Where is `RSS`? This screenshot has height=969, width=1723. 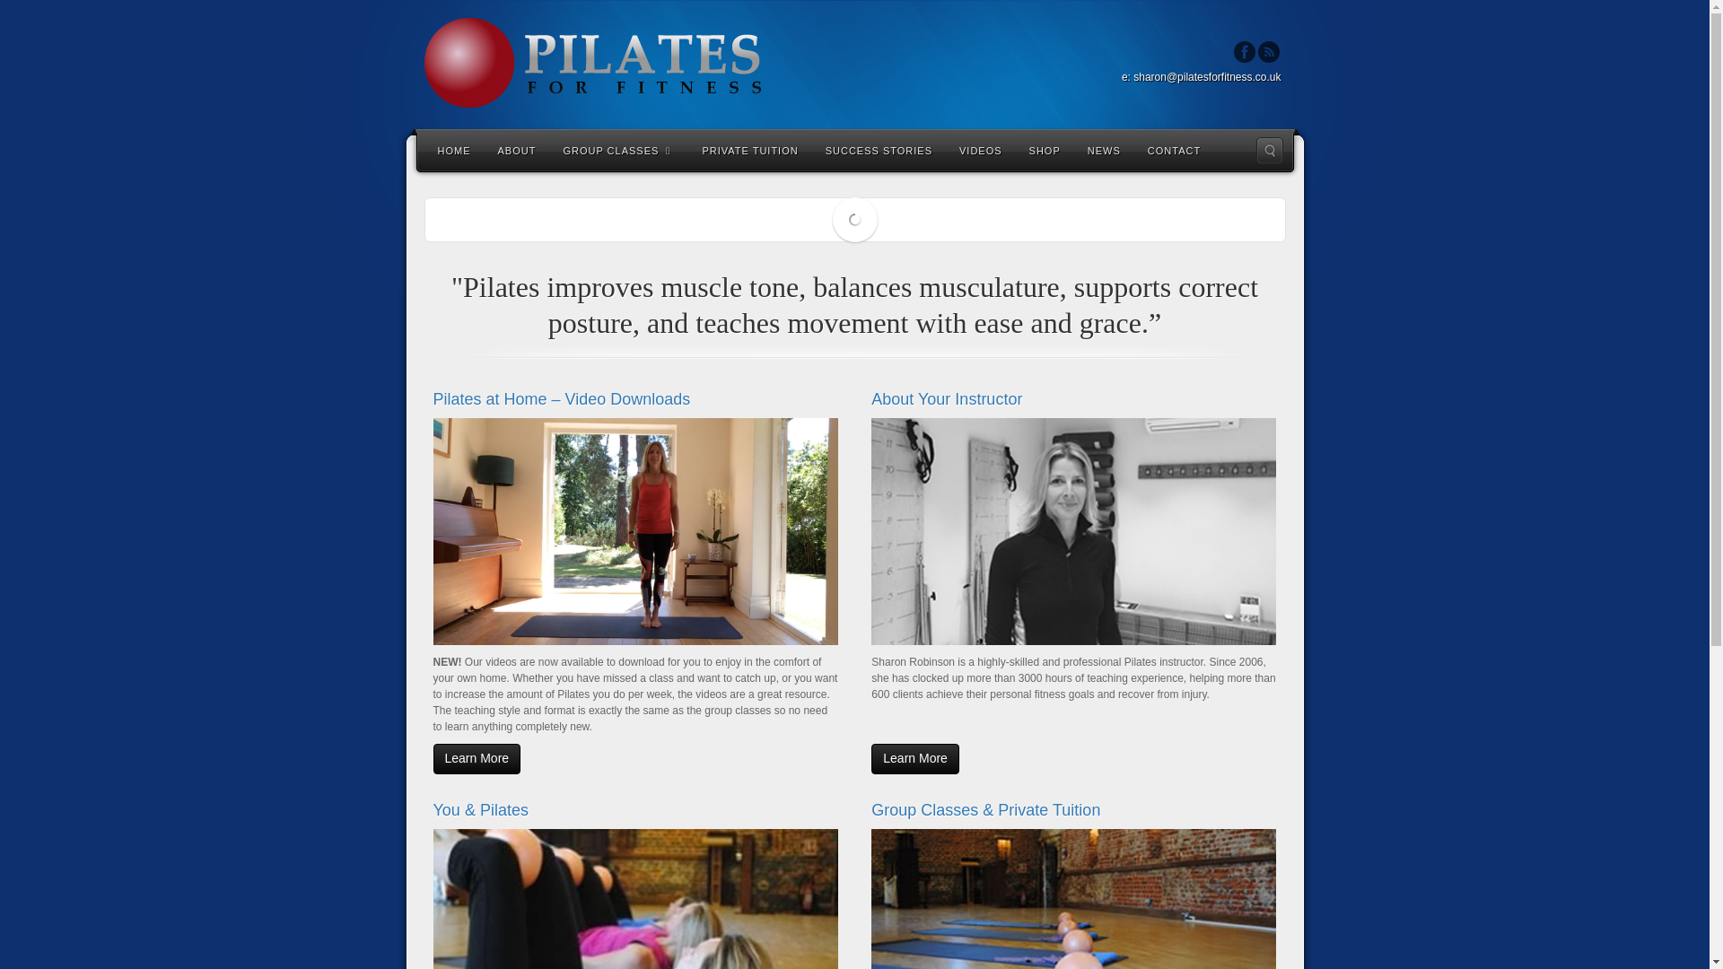
RSS is located at coordinates (1269, 52).